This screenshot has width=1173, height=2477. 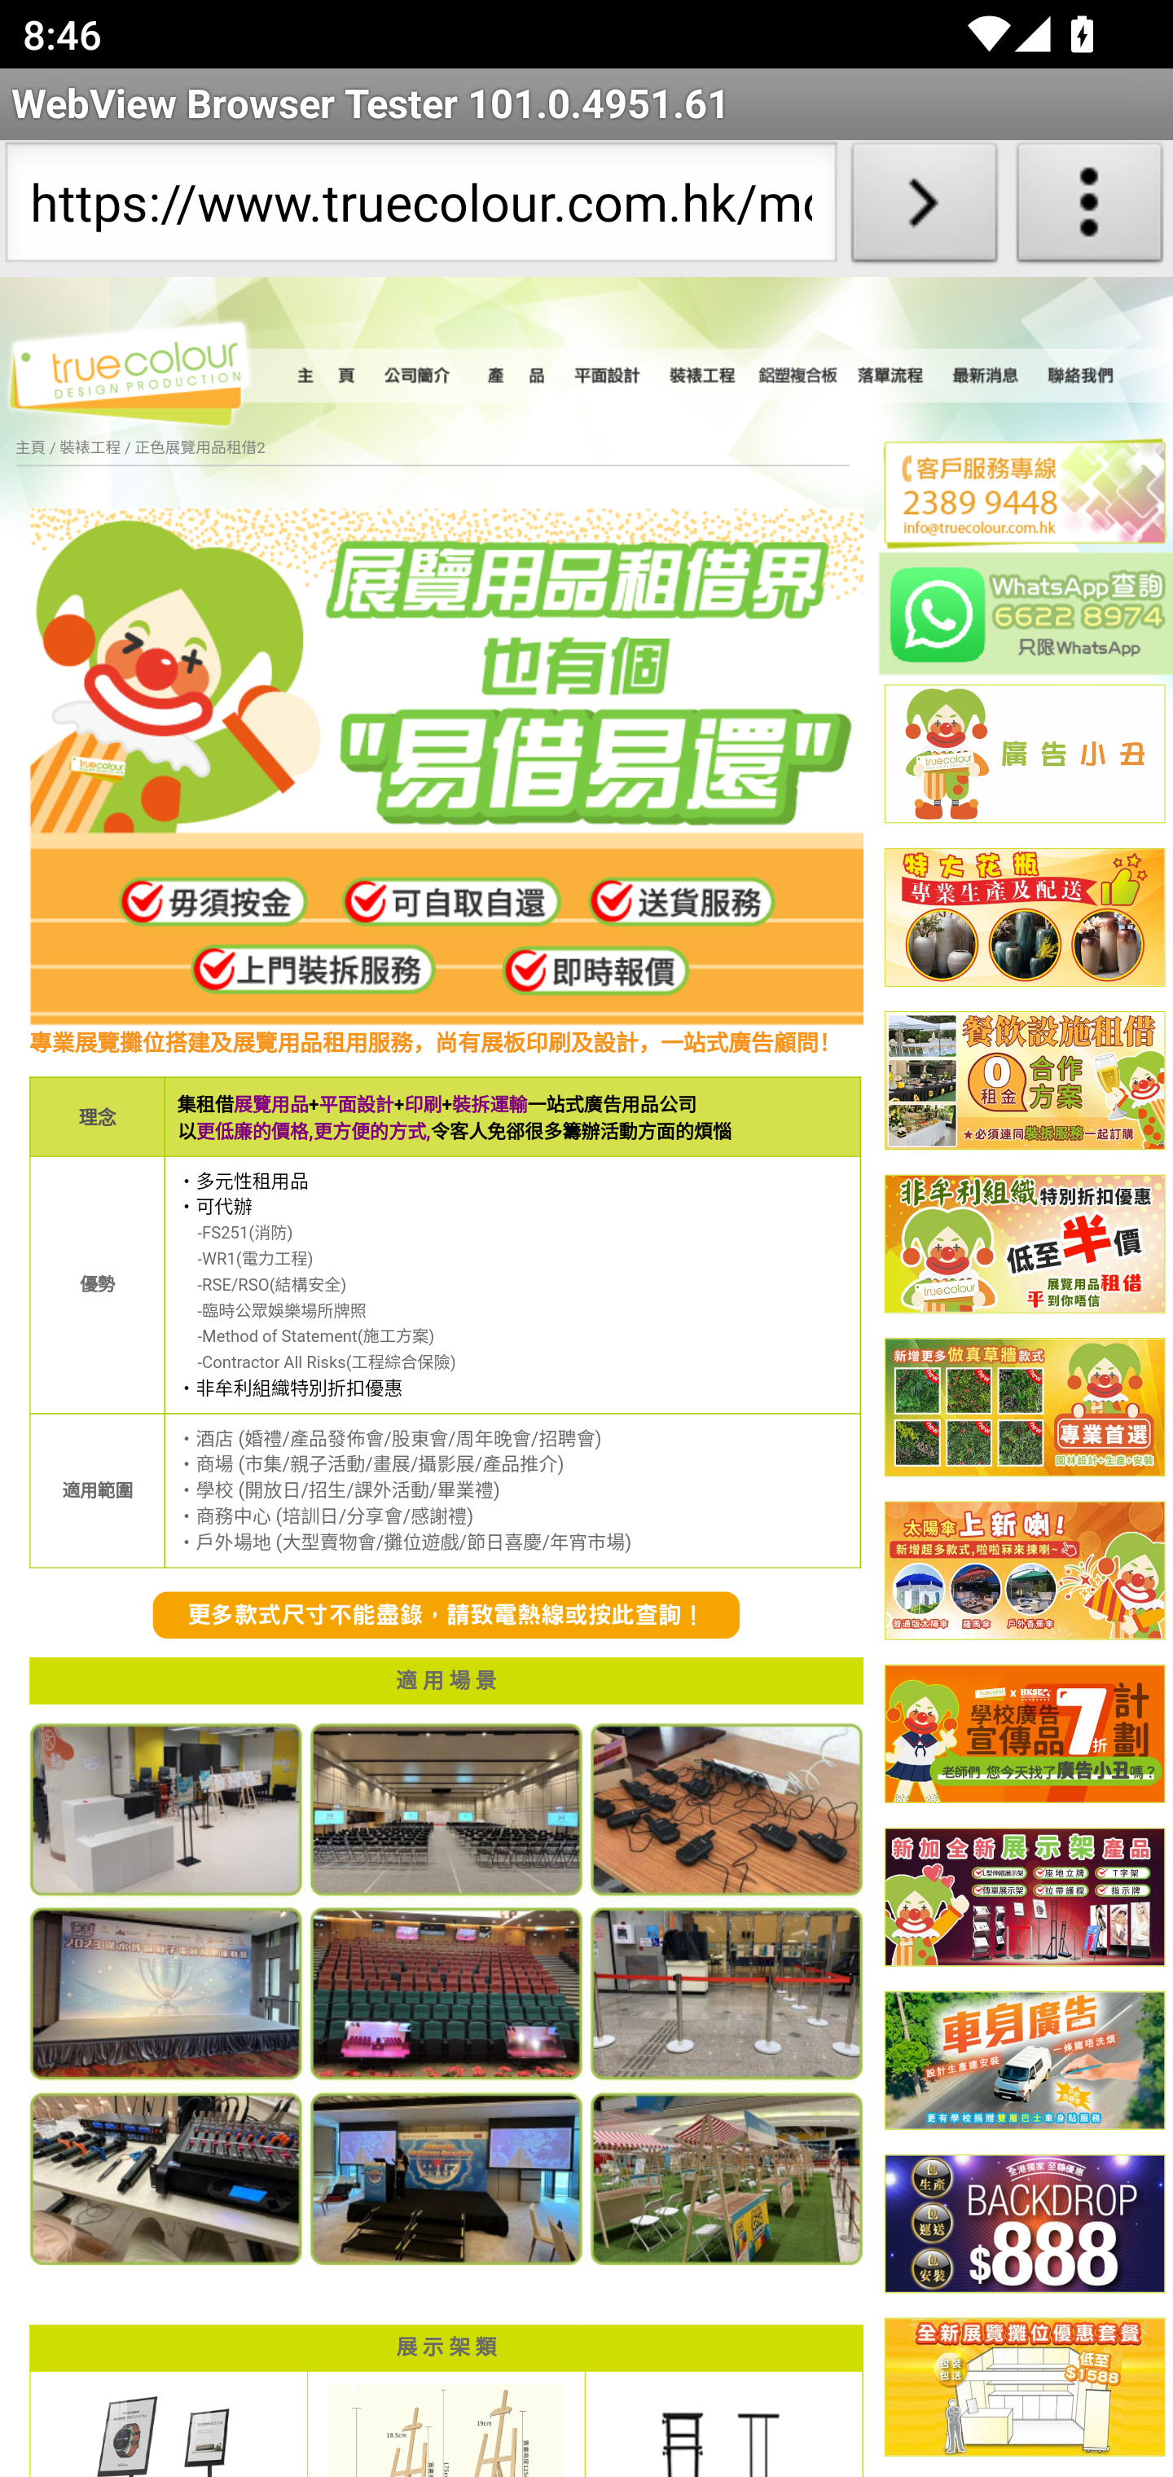 What do you see at coordinates (798, 376) in the screenshot?
I see `鋁塑板` at bounding box center [798, 376].